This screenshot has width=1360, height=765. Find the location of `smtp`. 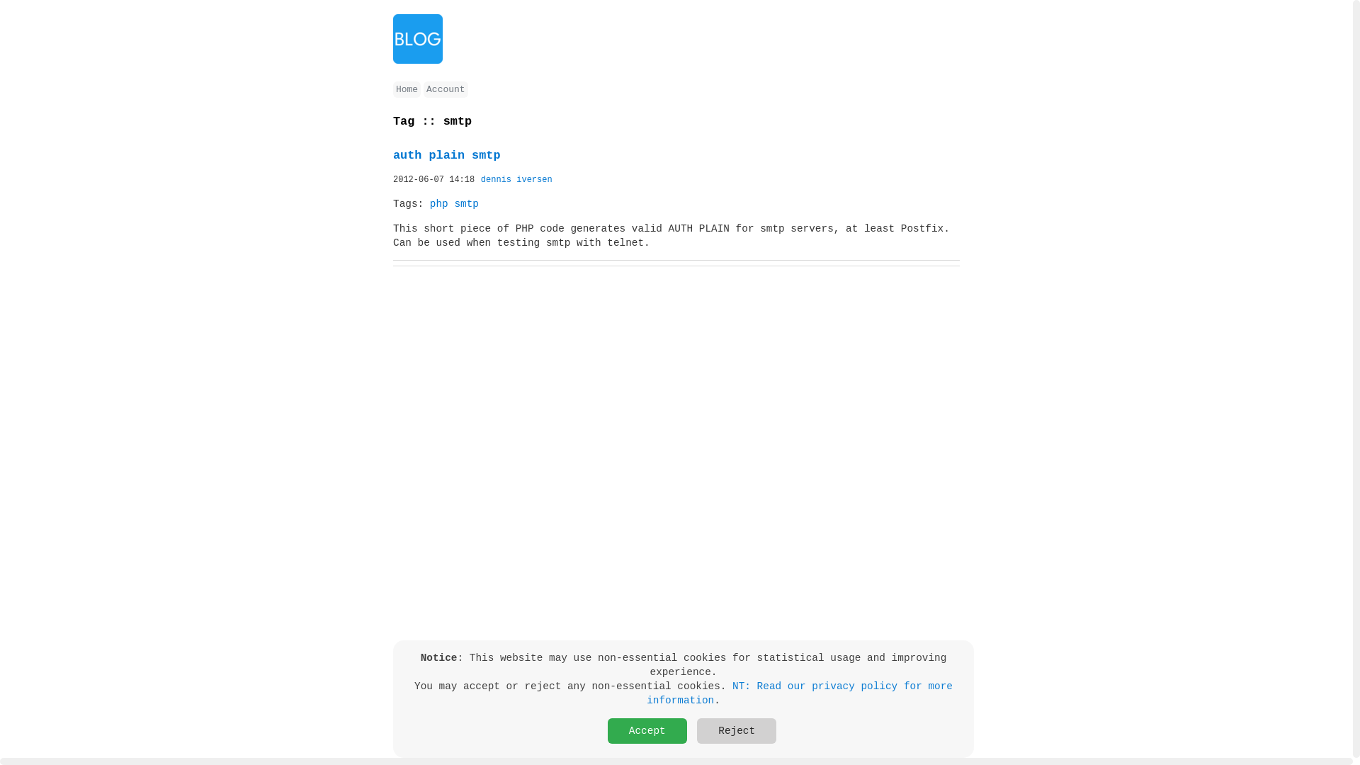

smtp is located at coordinates (466, 204).